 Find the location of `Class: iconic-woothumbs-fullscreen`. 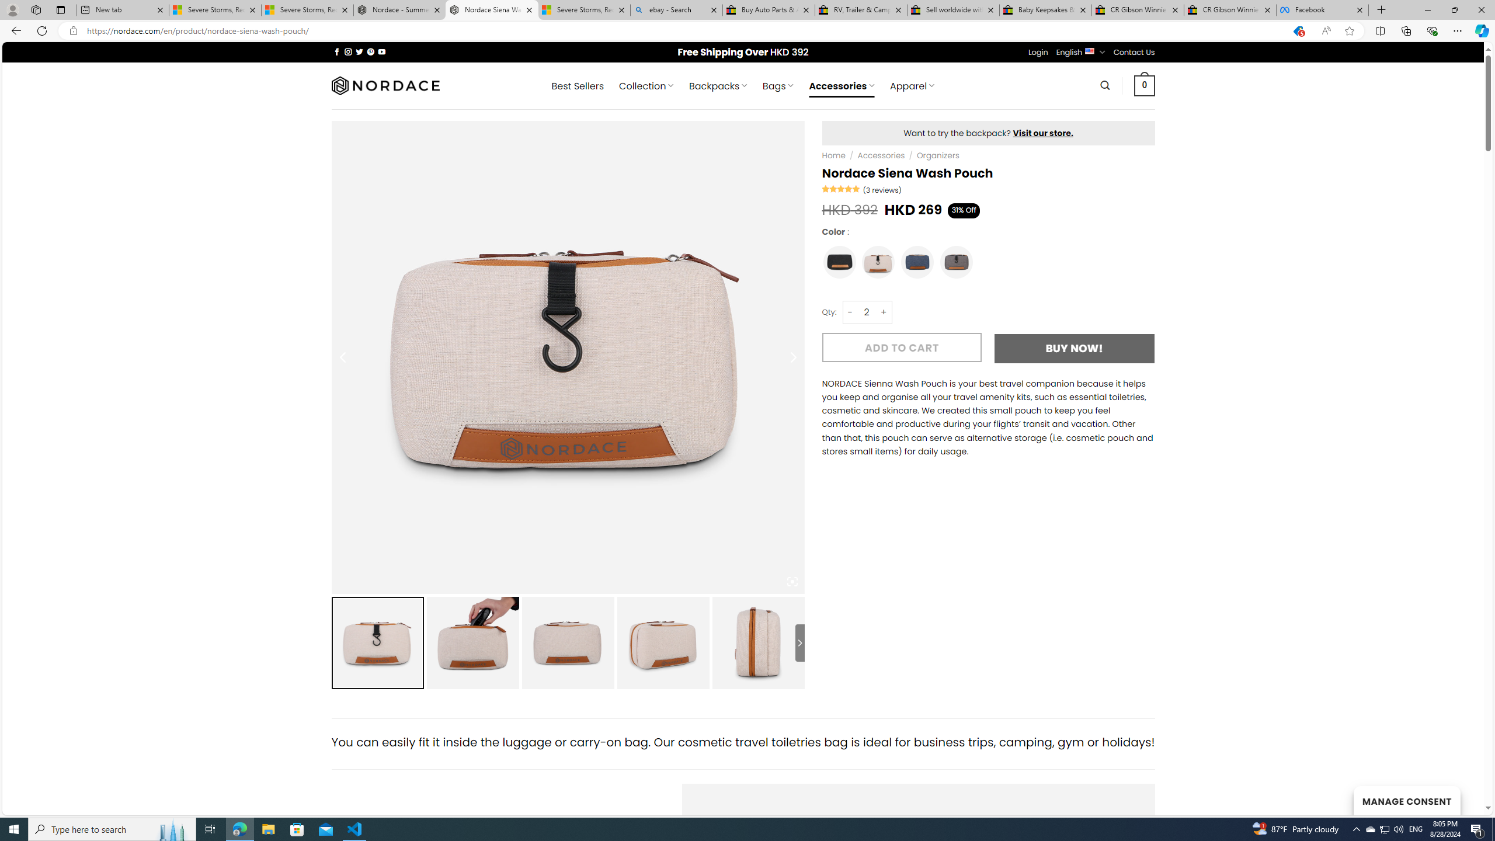

Class: iconic-woothumbs-fullscreen is located at coordinates (792, 582).